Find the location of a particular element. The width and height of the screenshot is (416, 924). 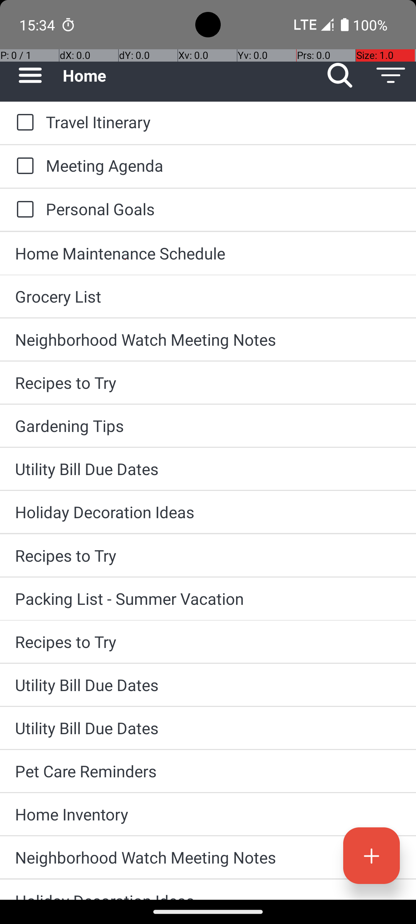

Holiday Decoration Ideas is located at coordinates (208, 512).